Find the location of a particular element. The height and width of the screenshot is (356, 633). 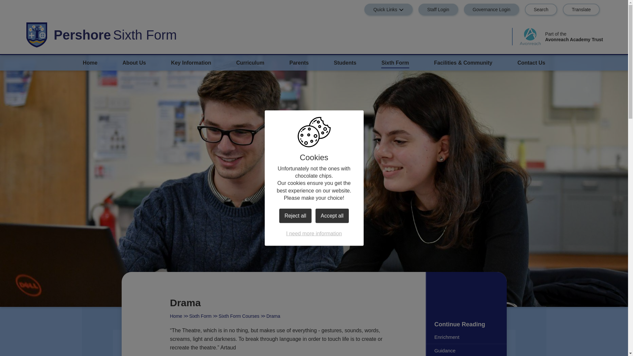

Governance Login is located at coordinates (491, 9).